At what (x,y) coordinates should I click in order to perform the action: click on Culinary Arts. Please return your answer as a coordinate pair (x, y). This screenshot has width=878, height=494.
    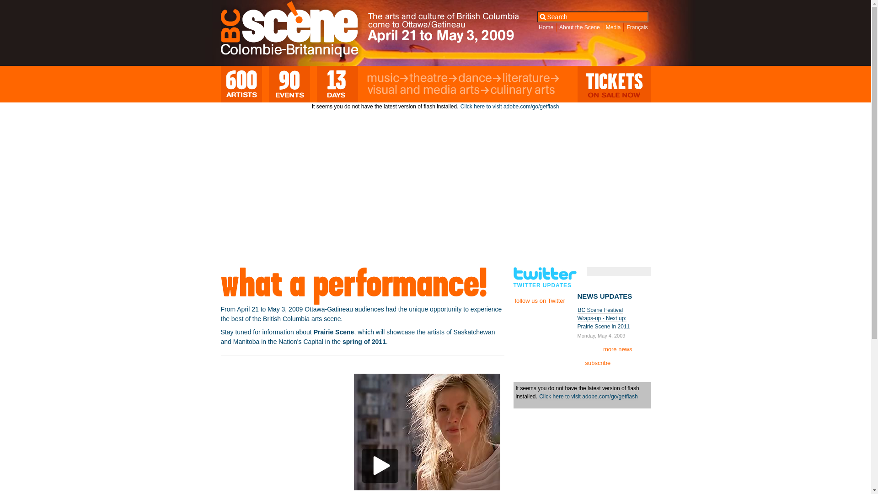
    Looking at the image, I should click on (527, 91).